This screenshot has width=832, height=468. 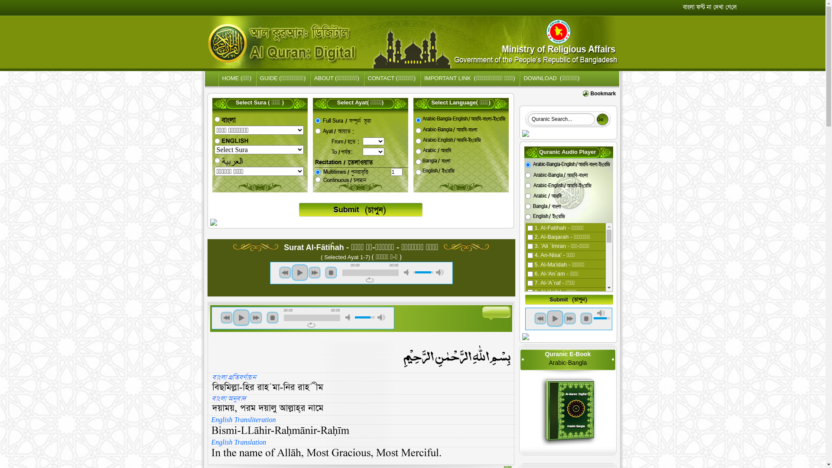 I want to click on max volume, so click(x=601, y=313).